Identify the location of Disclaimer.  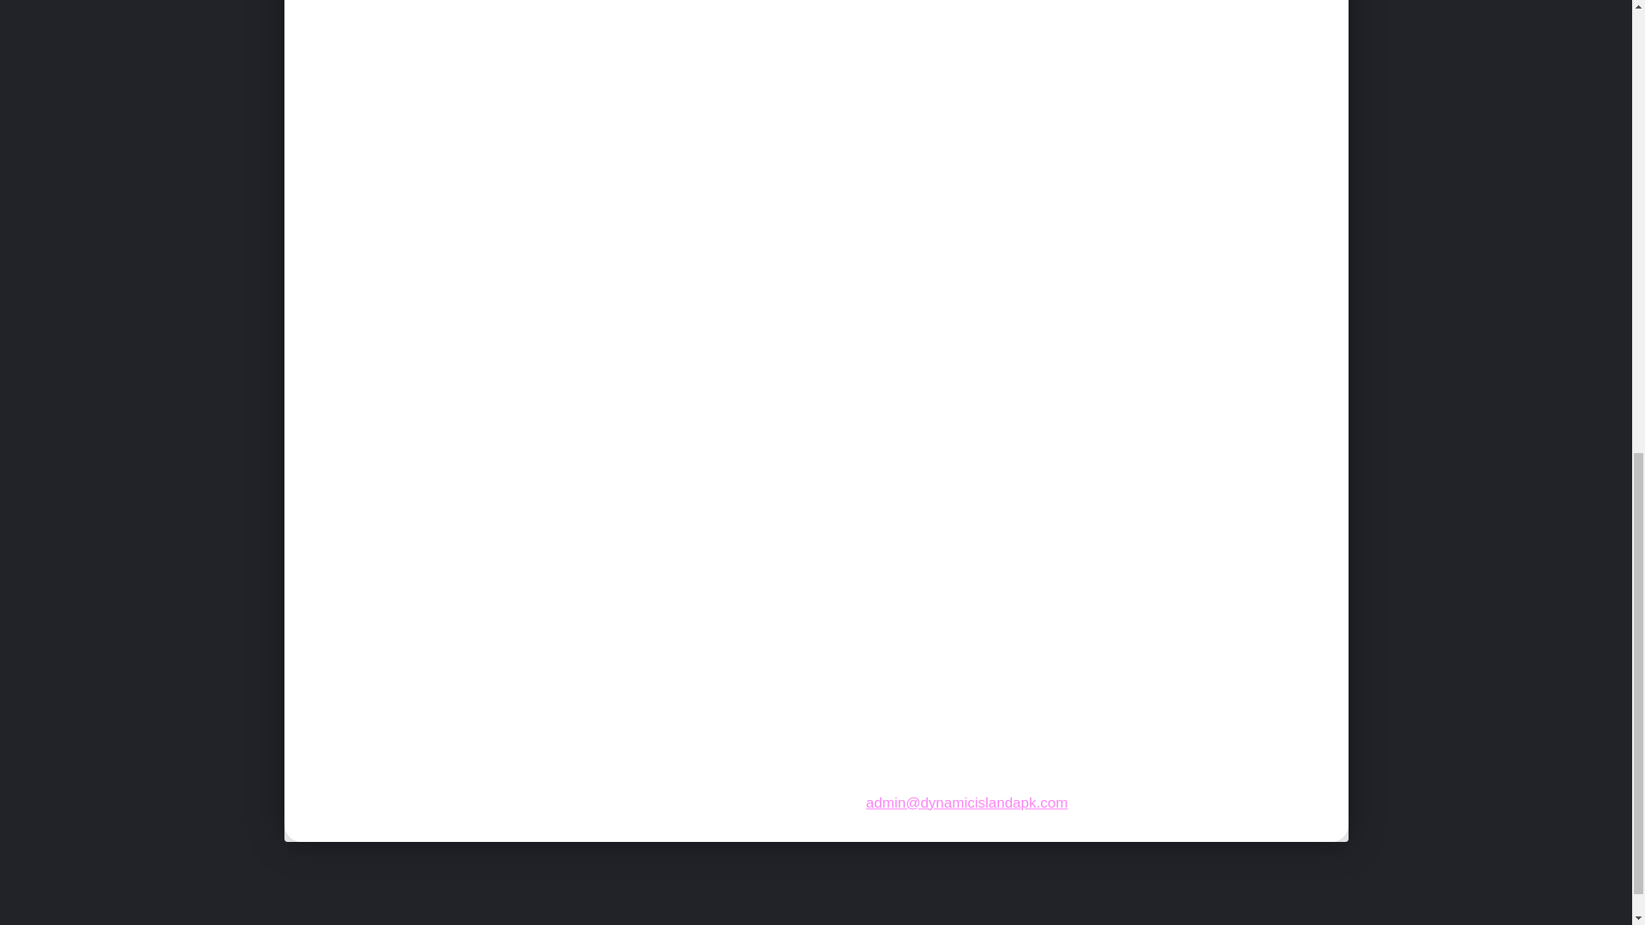
(1187, 922).